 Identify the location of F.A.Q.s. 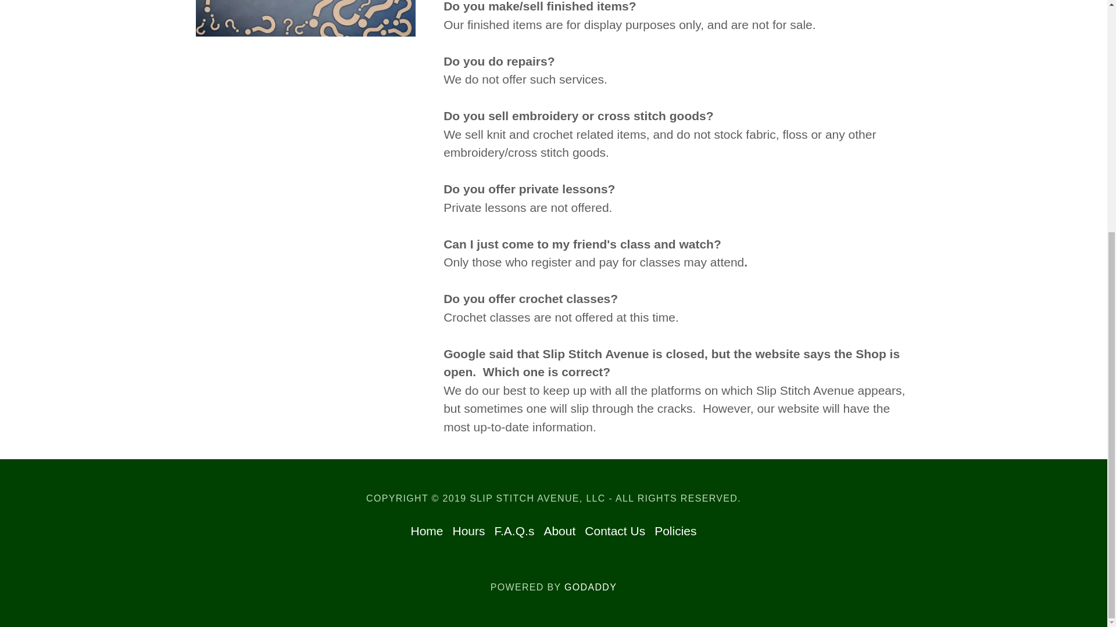
(514, 531).